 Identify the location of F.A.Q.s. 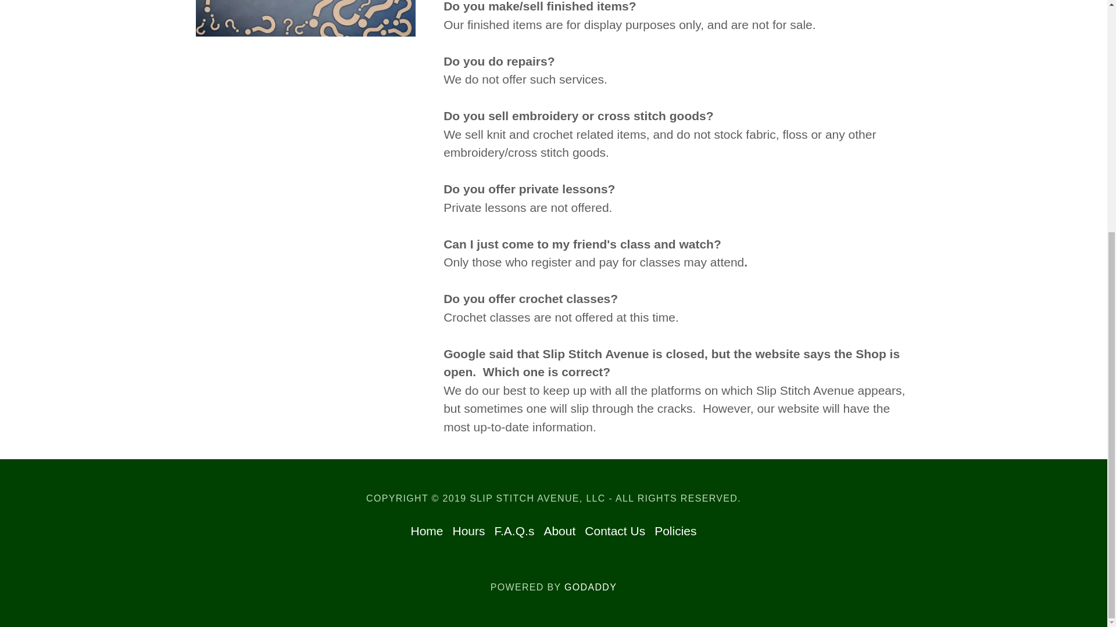
(514, 531).